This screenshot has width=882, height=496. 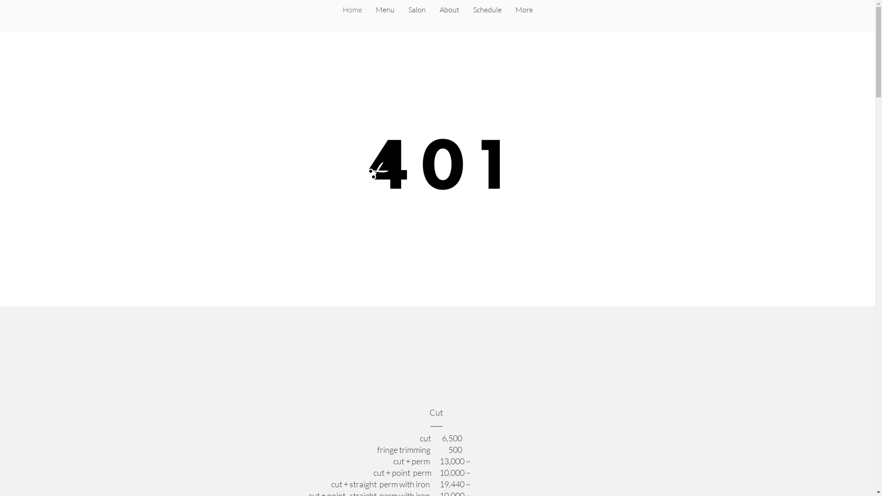 What do you see at coordinates (449, 16) in the screenshot?
I see `About` at bounding box center [449, 16].